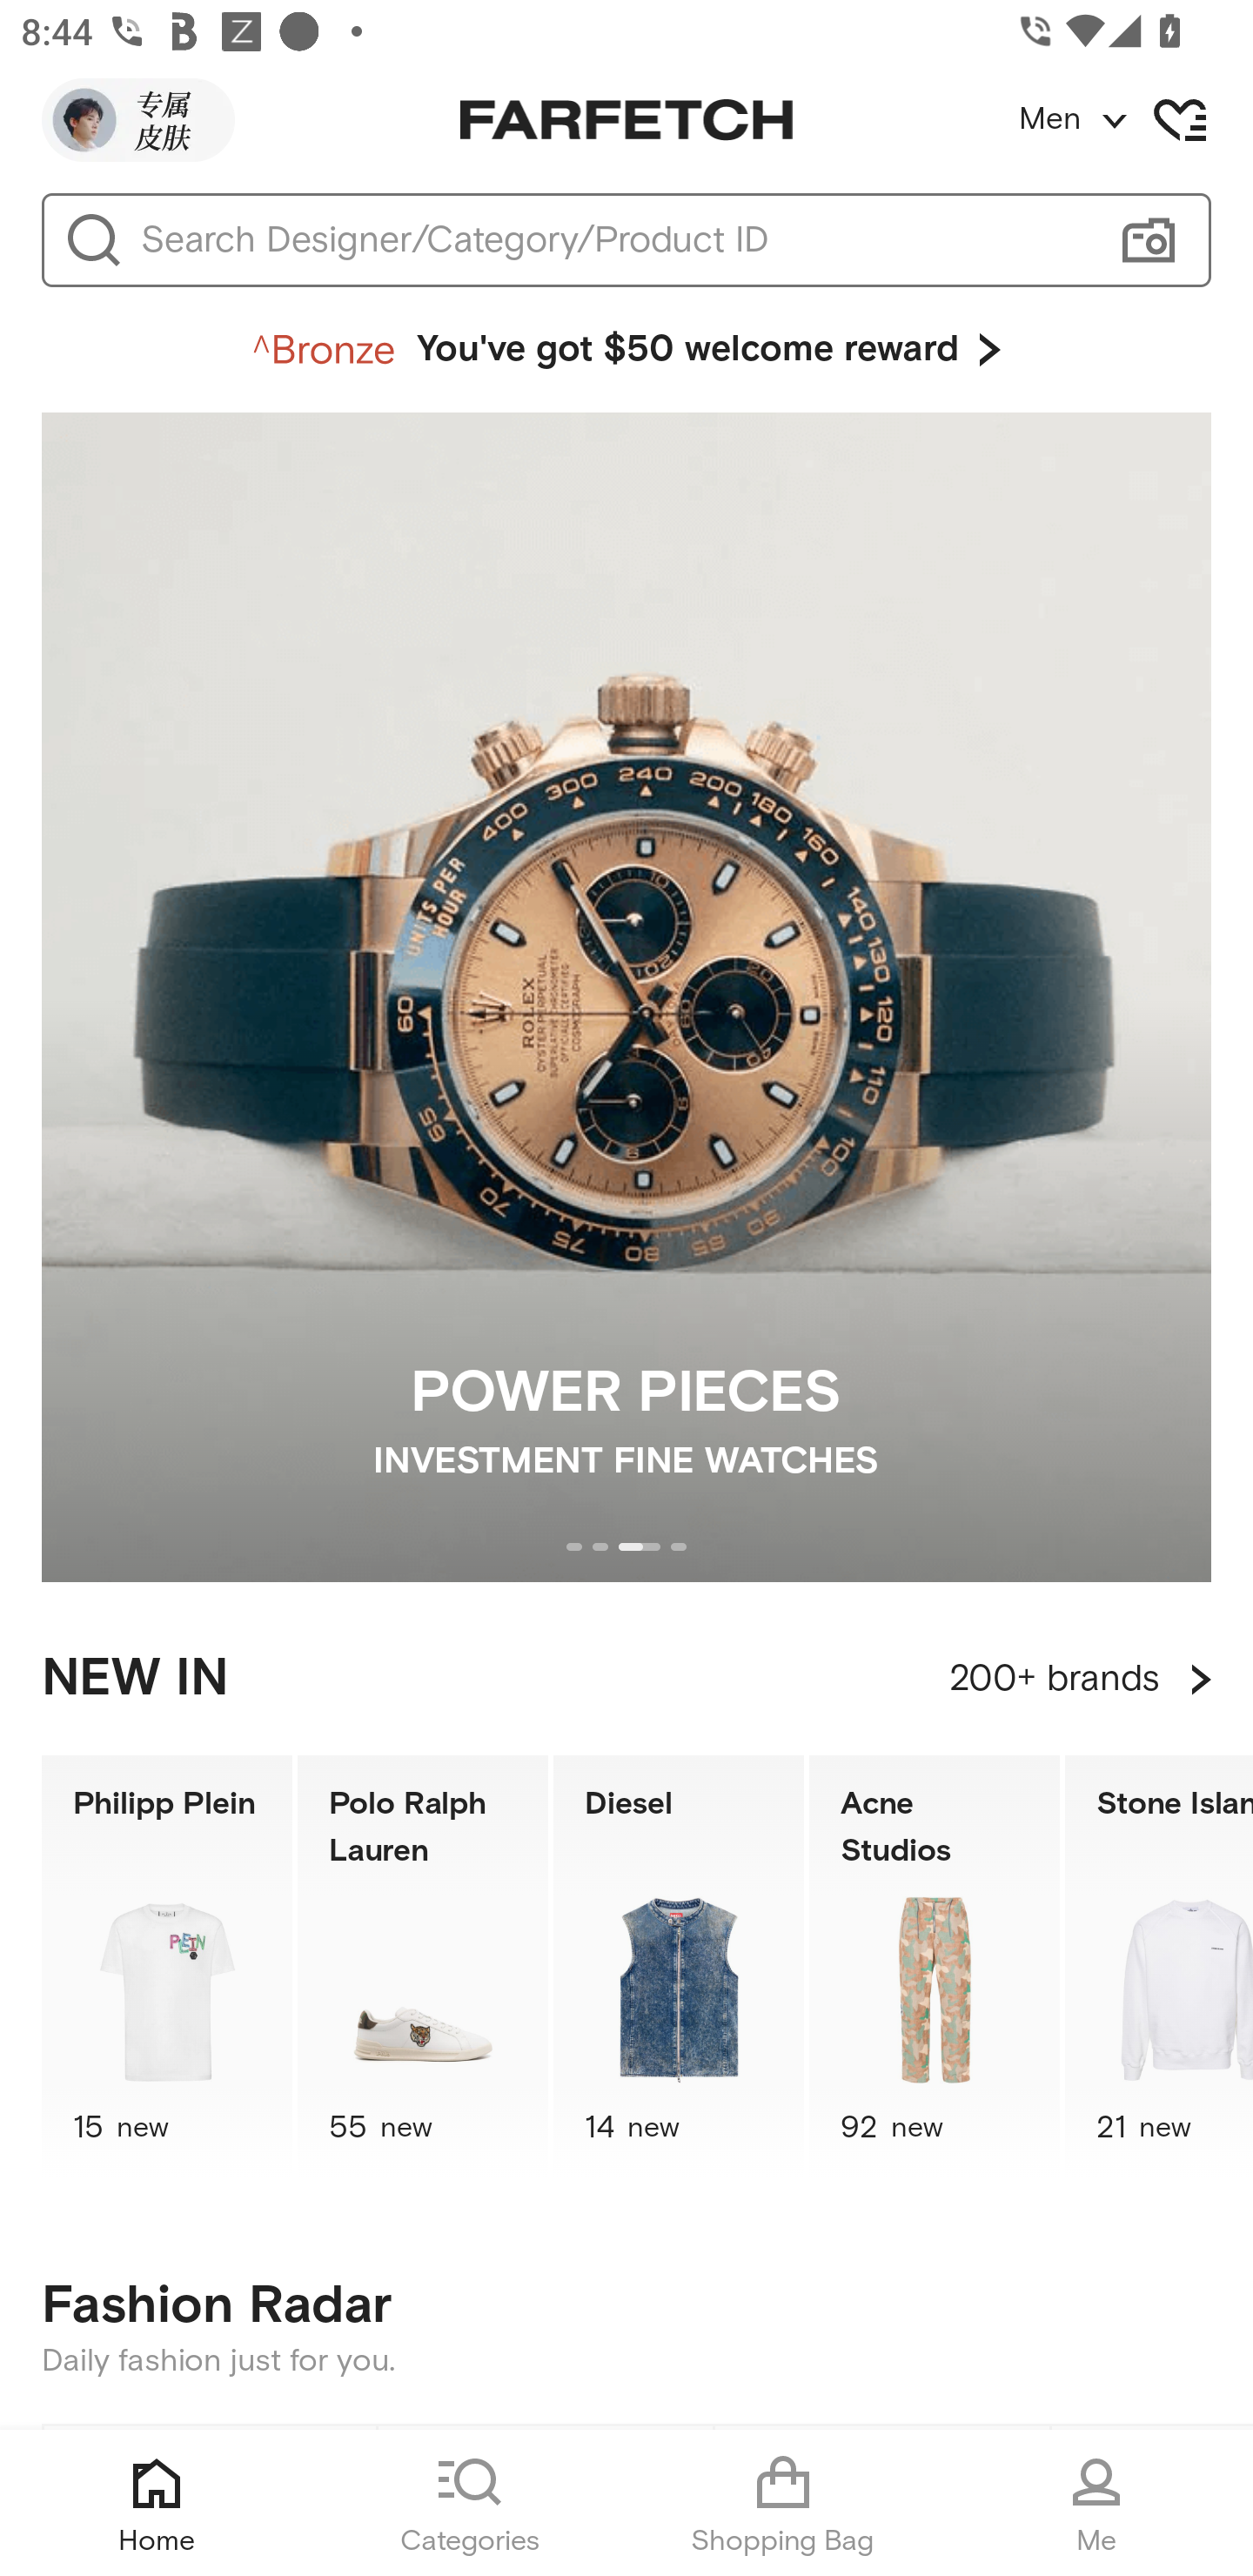 The image size is (1253, 2576). I want to click on NEW IN 200+ brands, so click(626, 1679).